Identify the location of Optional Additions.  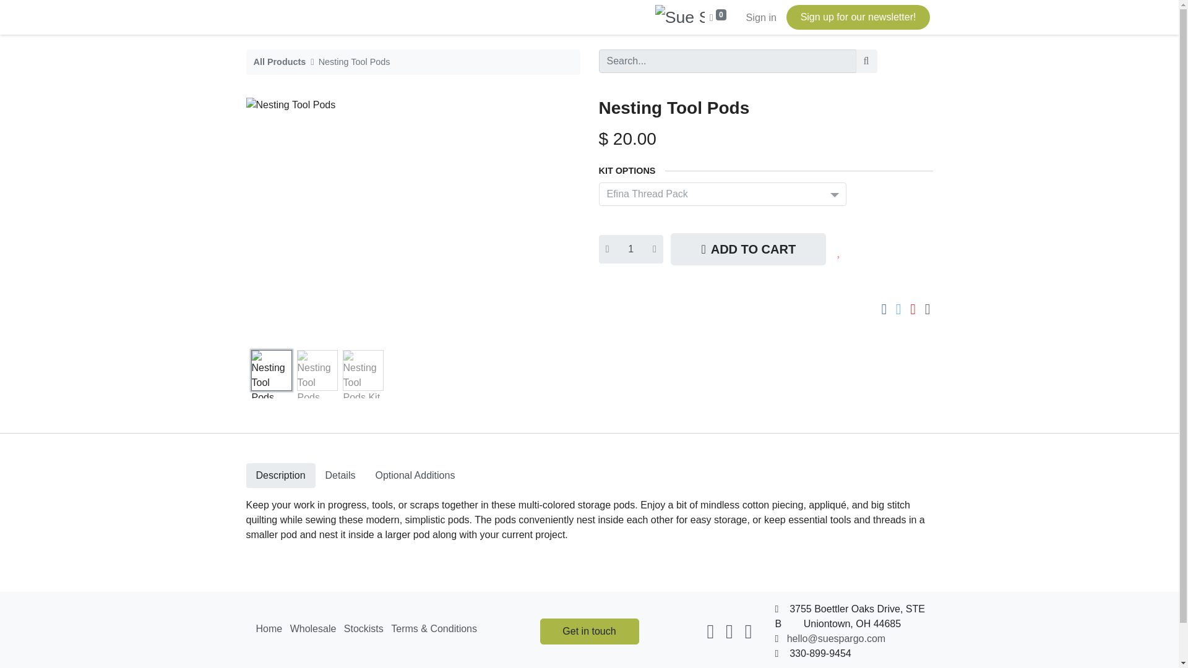
(415, 476).